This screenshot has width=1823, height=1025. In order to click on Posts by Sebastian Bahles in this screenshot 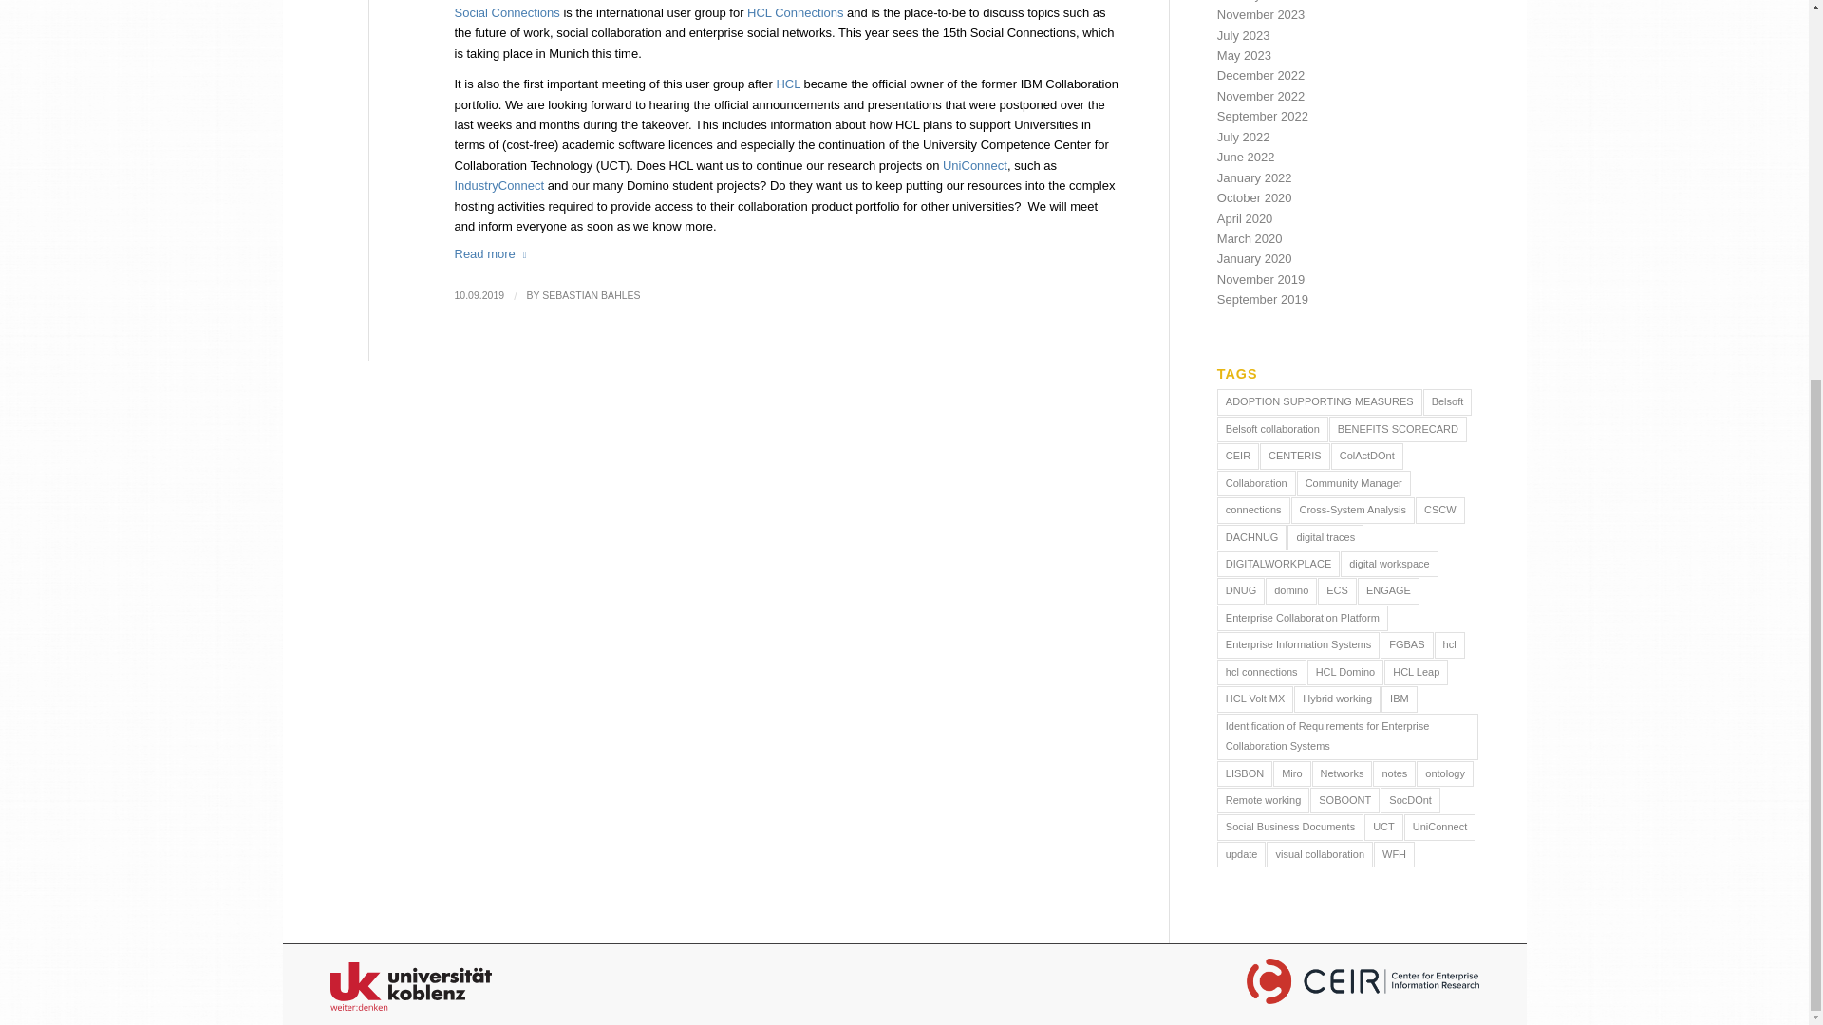, I will do `click(591, 294)`.